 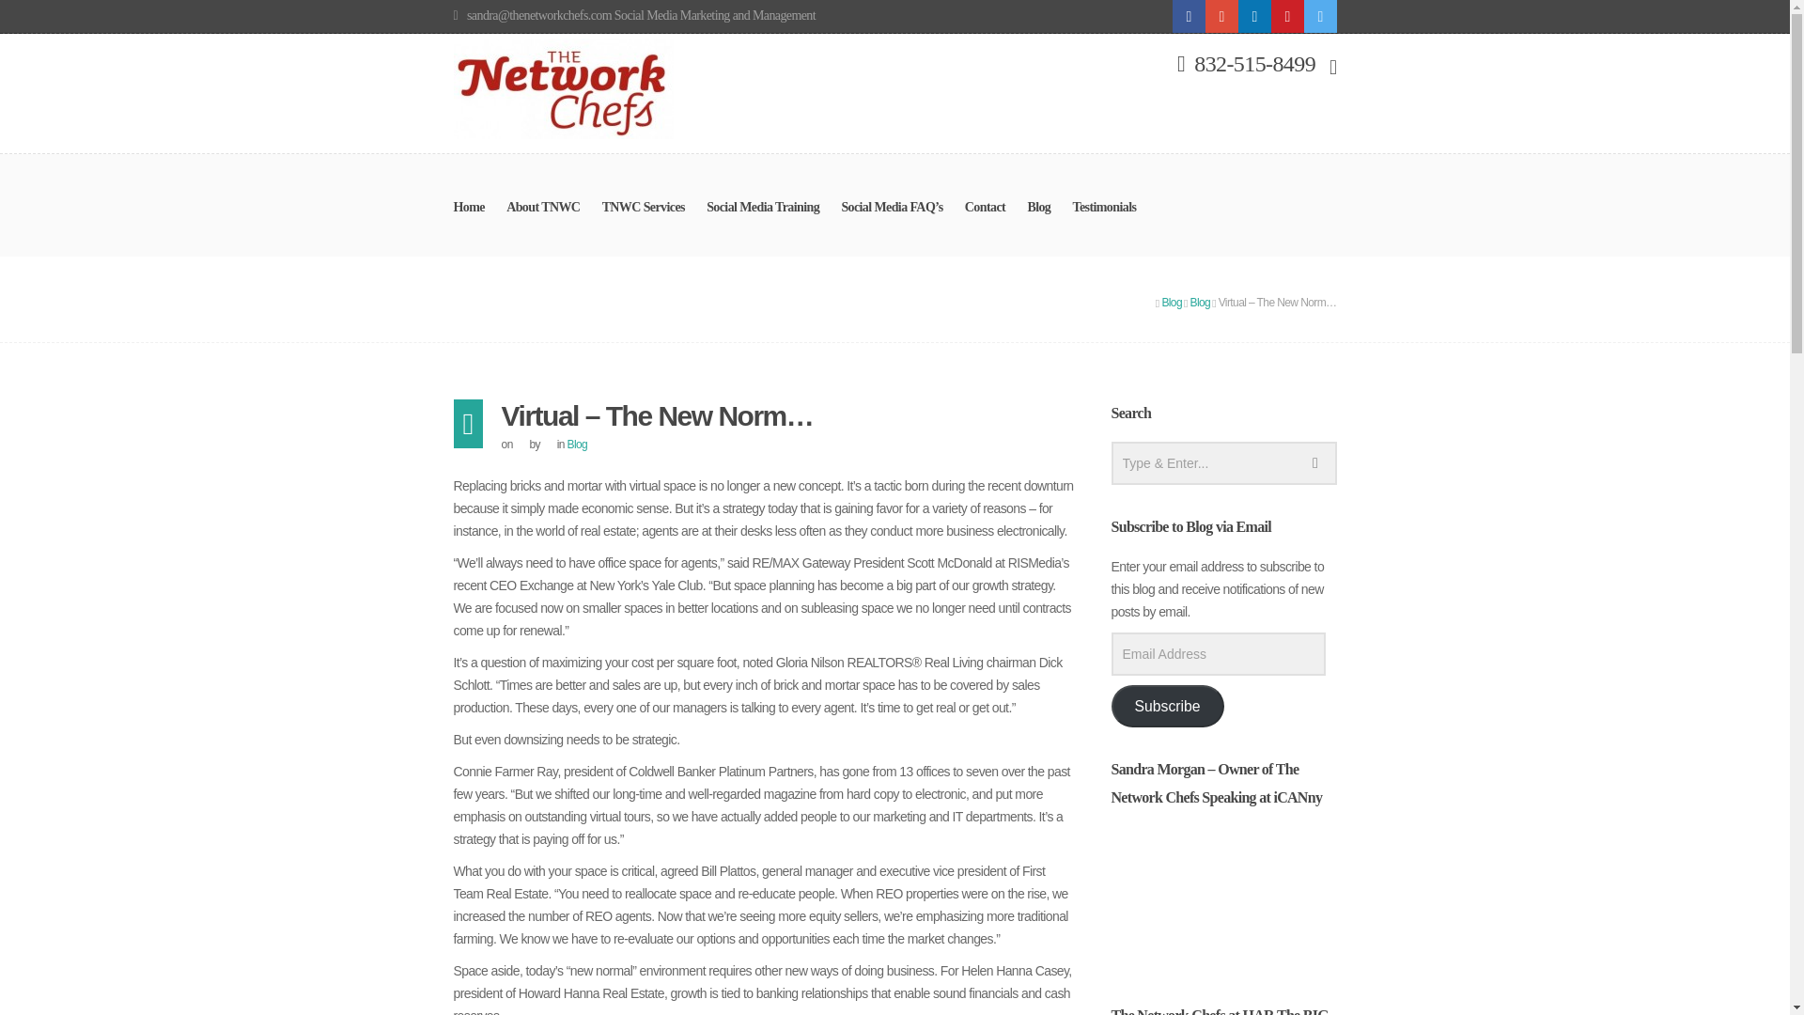 What do you see at coordinates (1189, 16) in the screenshot?
I see `facebook` at bounding box center [1189, 16].